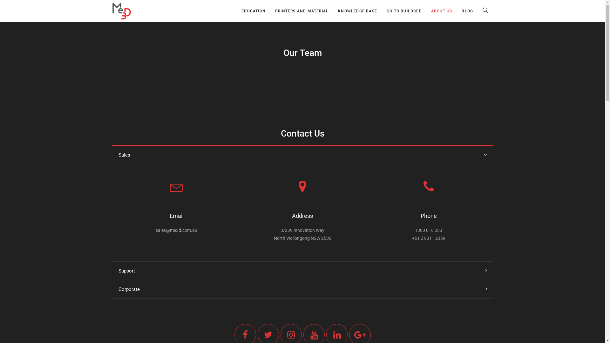 This screenshot has height=343, width=610. What do you see at coordinates (254, 11) in the screenshot?
I see `EDUCATION` at bounding box center [254, 11].